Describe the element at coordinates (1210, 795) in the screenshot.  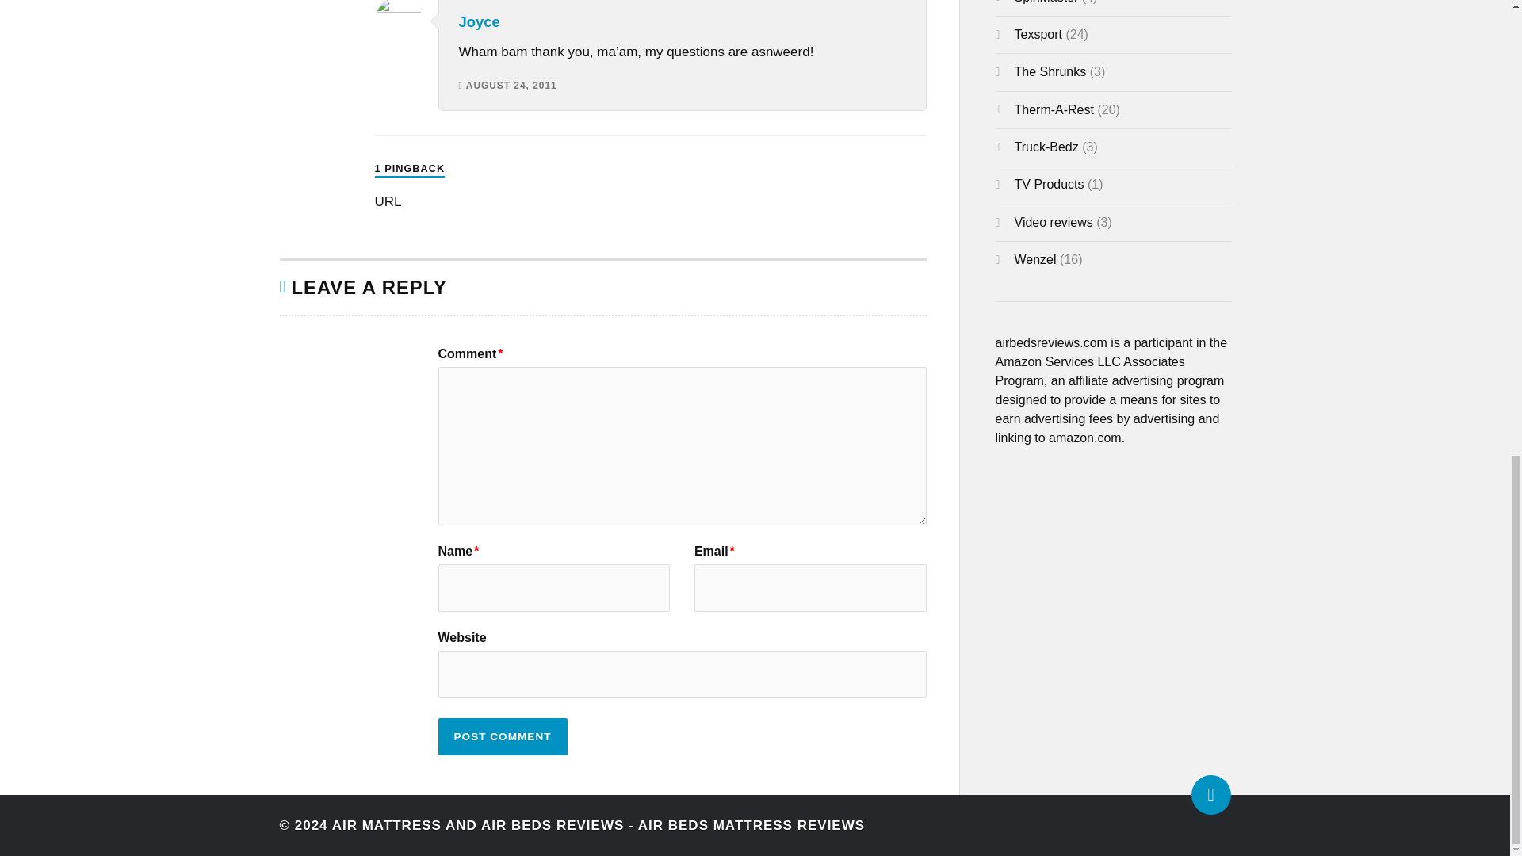
I see `To the top` at that location.